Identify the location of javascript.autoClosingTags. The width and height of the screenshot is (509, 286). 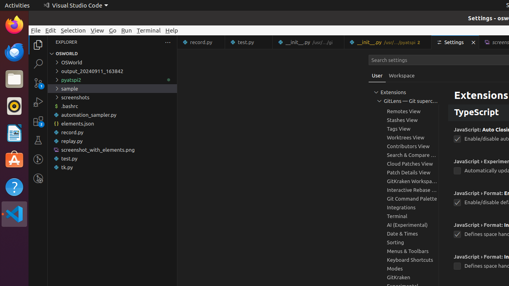
(457, 139).